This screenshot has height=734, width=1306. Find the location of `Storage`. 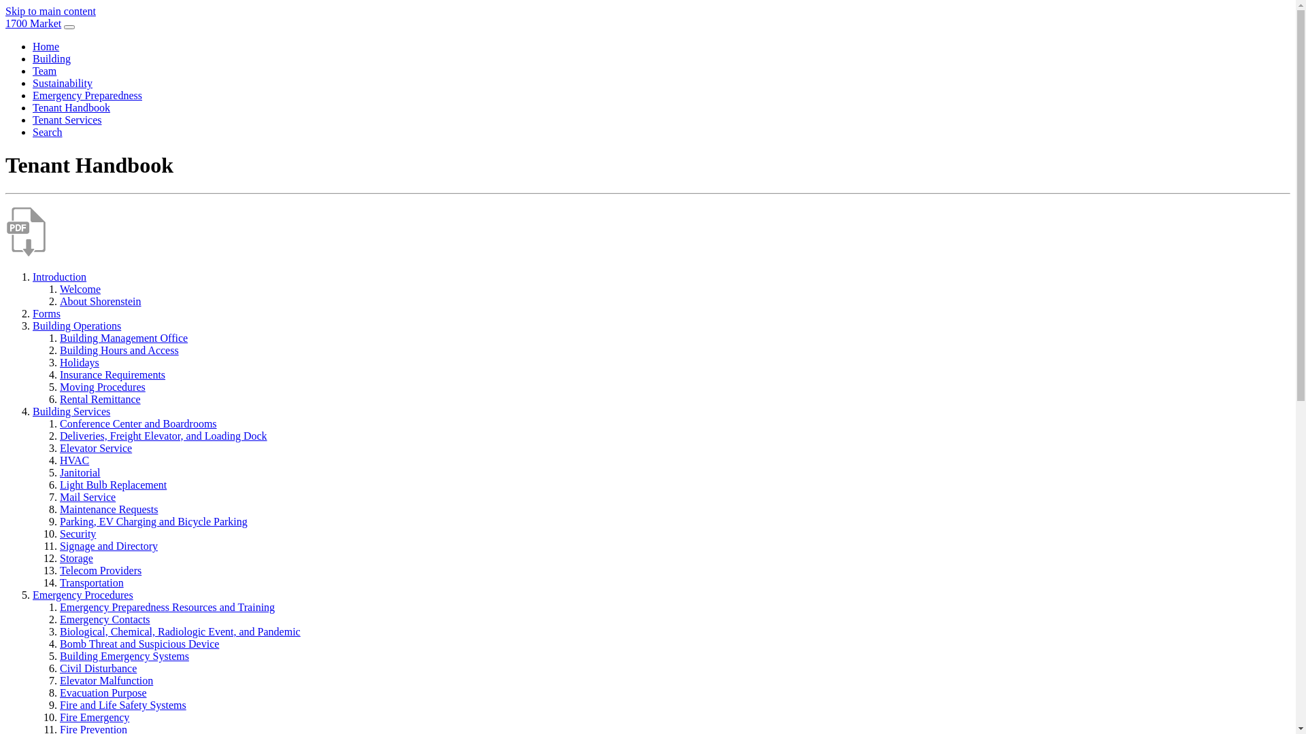

Storage is located at coordinates (76, 559).